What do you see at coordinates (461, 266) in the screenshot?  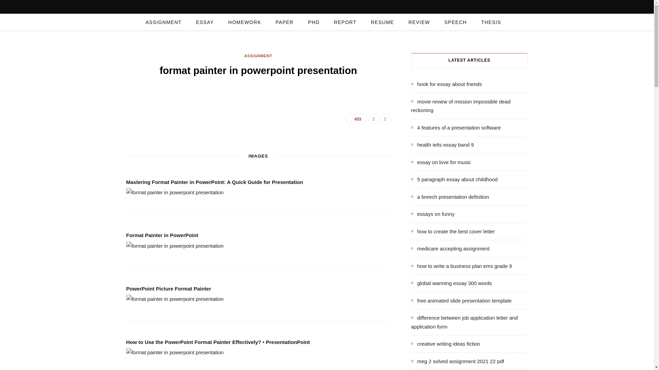 I see `how to write a business plan ems grade 9` at bounding box center [461, 266].